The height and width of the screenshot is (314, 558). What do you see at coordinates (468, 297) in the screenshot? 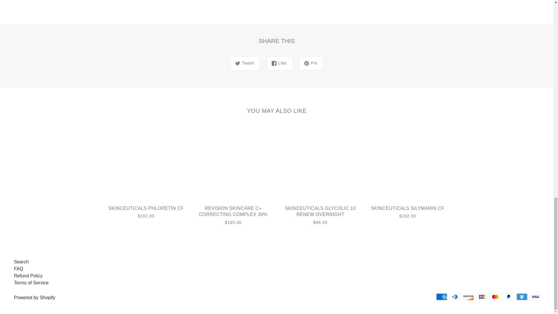
I see `Discover` at bounding box center [468, 297].